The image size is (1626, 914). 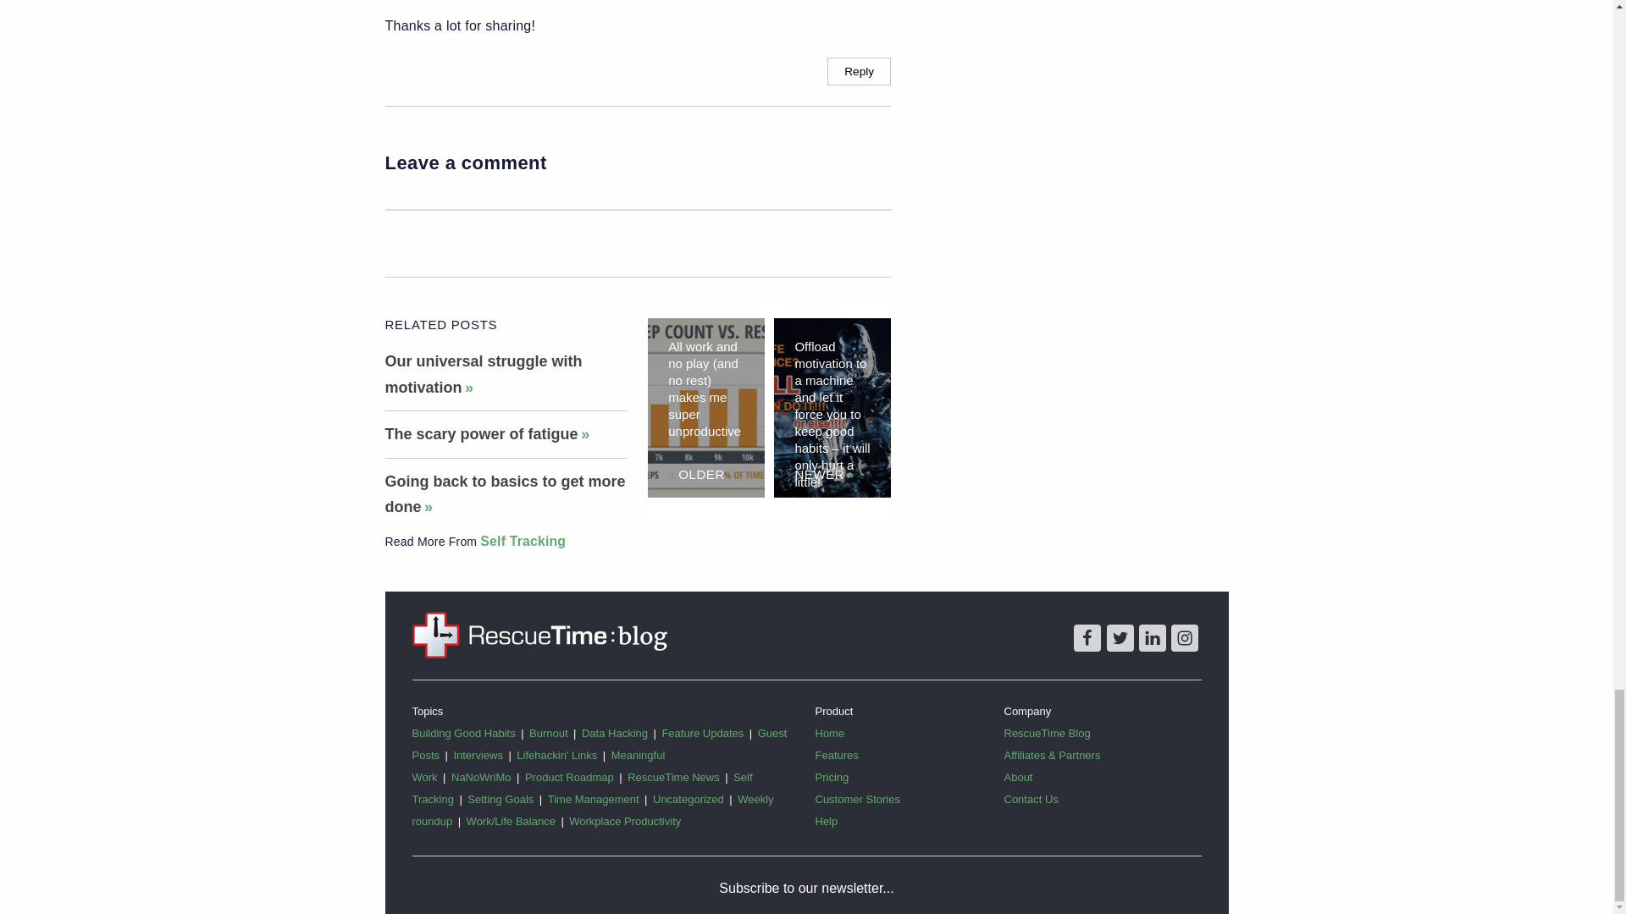 I want to click on Burnout, so click(x=556, y=733).